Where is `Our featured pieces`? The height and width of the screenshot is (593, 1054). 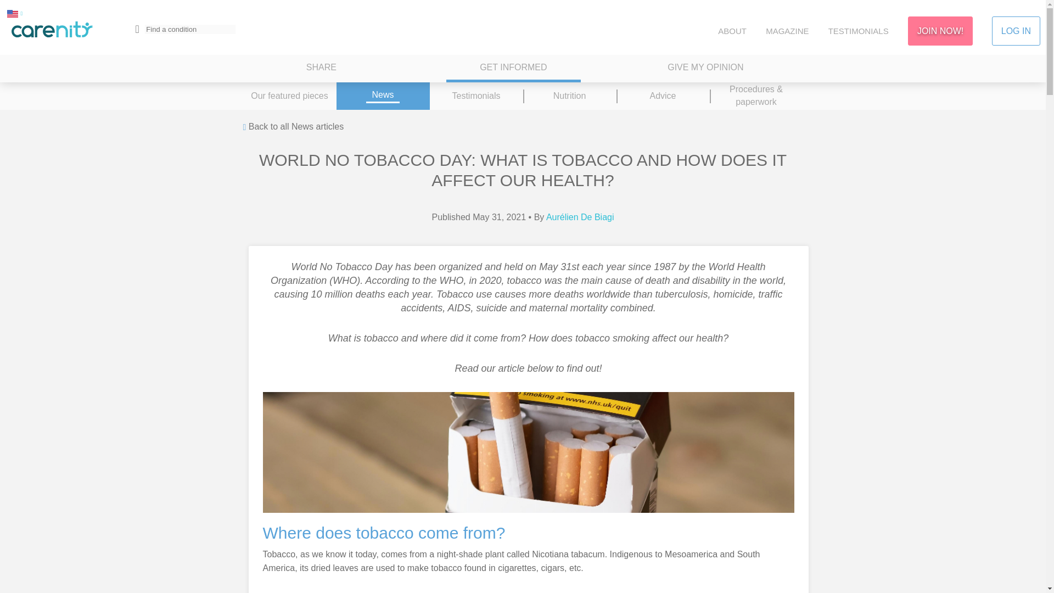
Our featured pieces is located at coordinates (289, 96).